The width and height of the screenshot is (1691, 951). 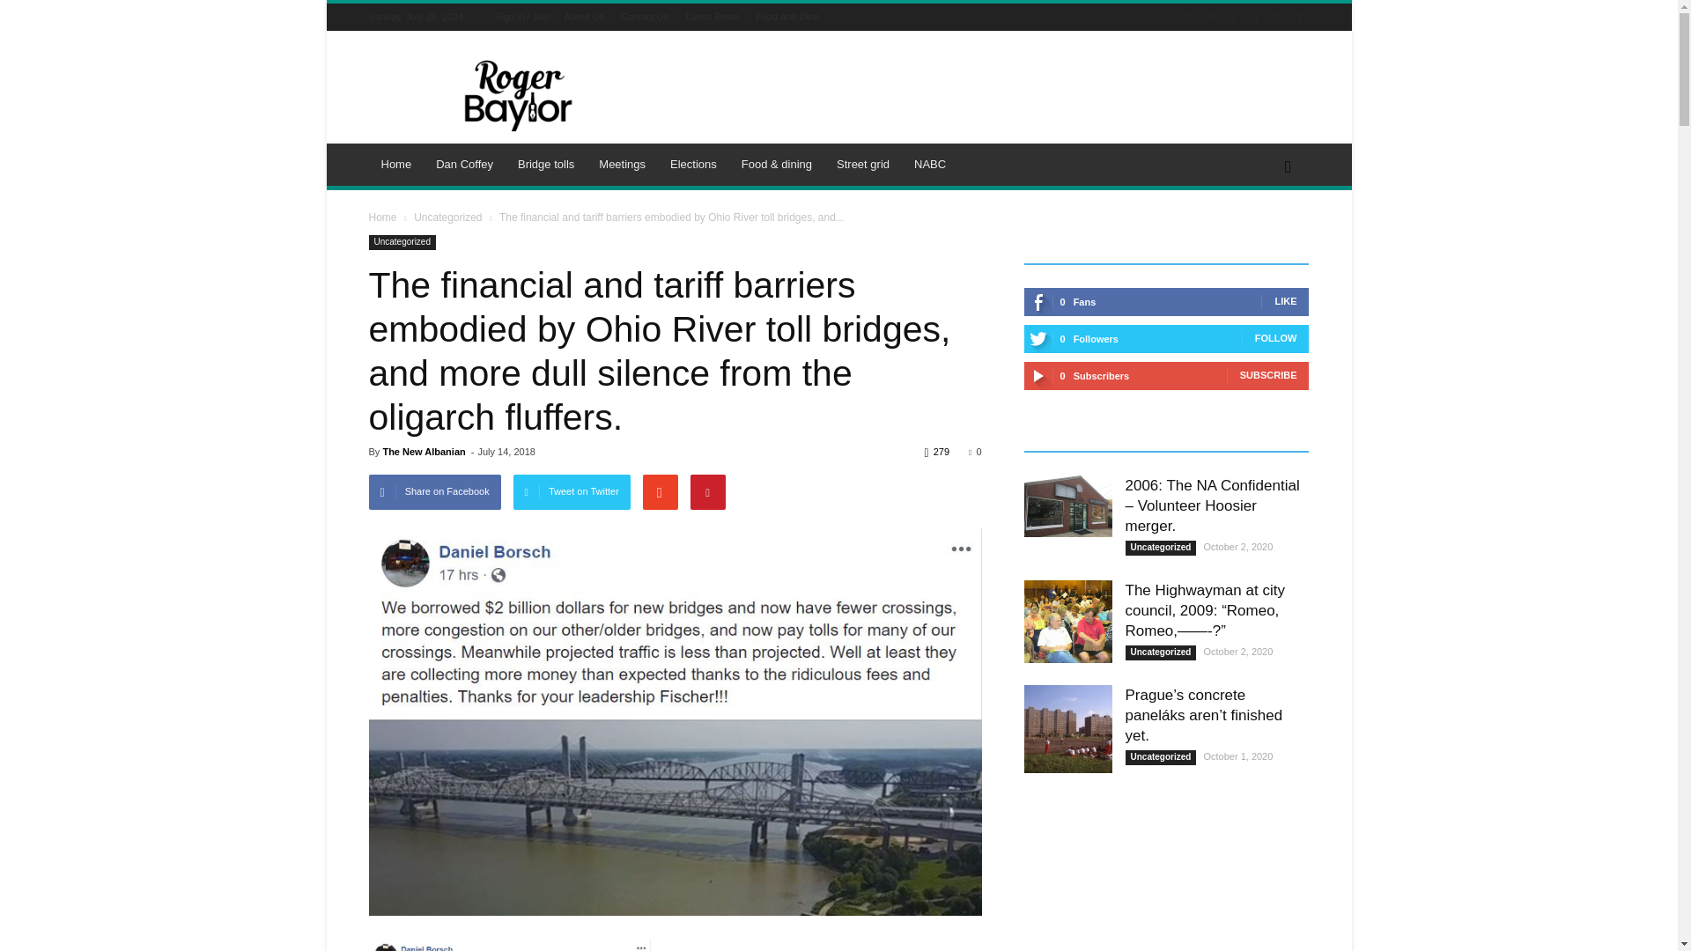 What do you see at coordinates (1277, 16) in the screenshot?
I see `Vimeo` at bounding box center [1277, 16].